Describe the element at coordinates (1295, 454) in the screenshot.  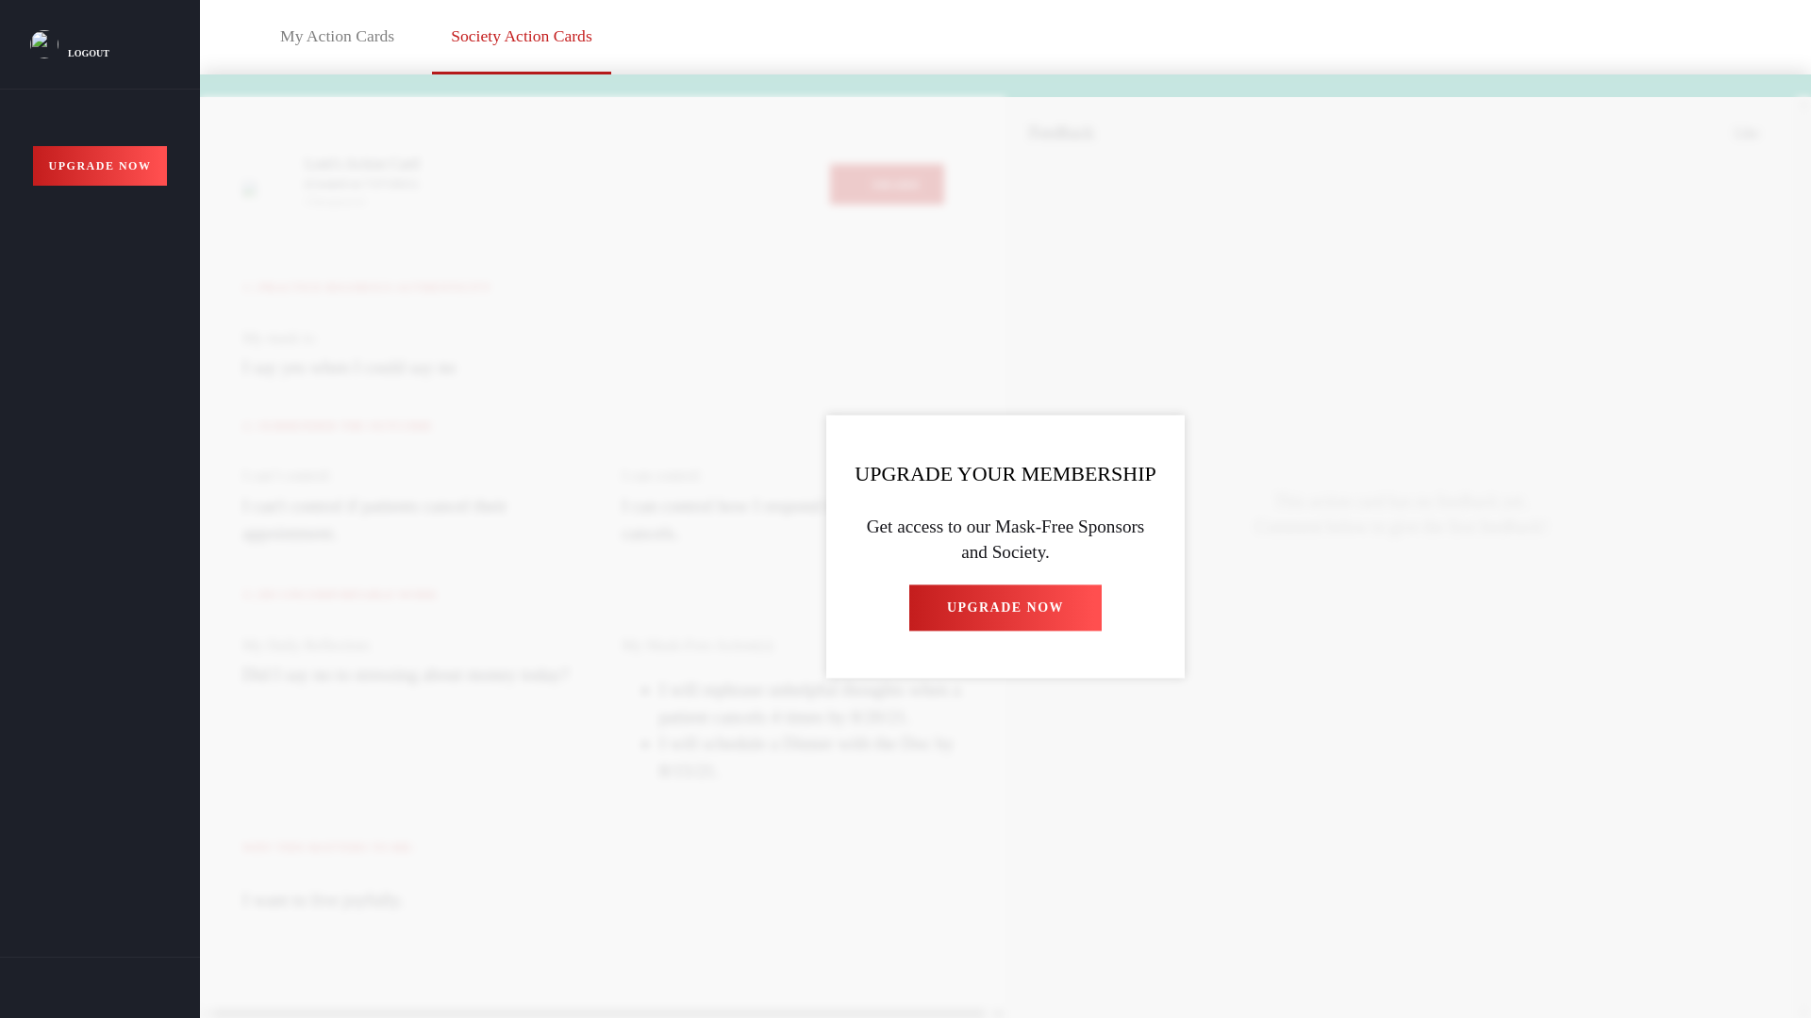
I see `Share` at that location.